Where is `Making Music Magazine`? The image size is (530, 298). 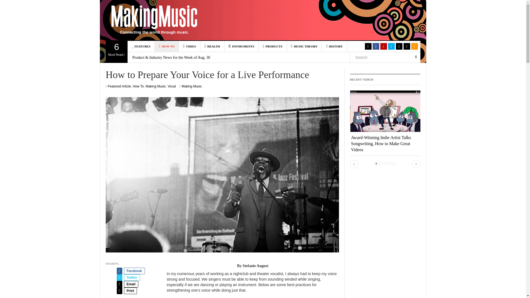
Making Music Magazine is located at coordinates (167, 46).